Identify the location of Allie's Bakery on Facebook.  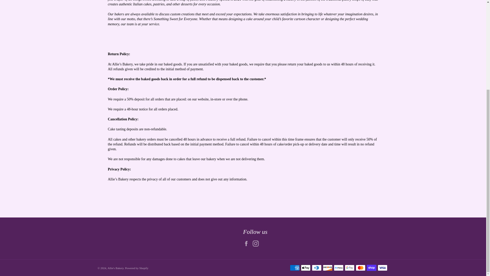
(247, 243).